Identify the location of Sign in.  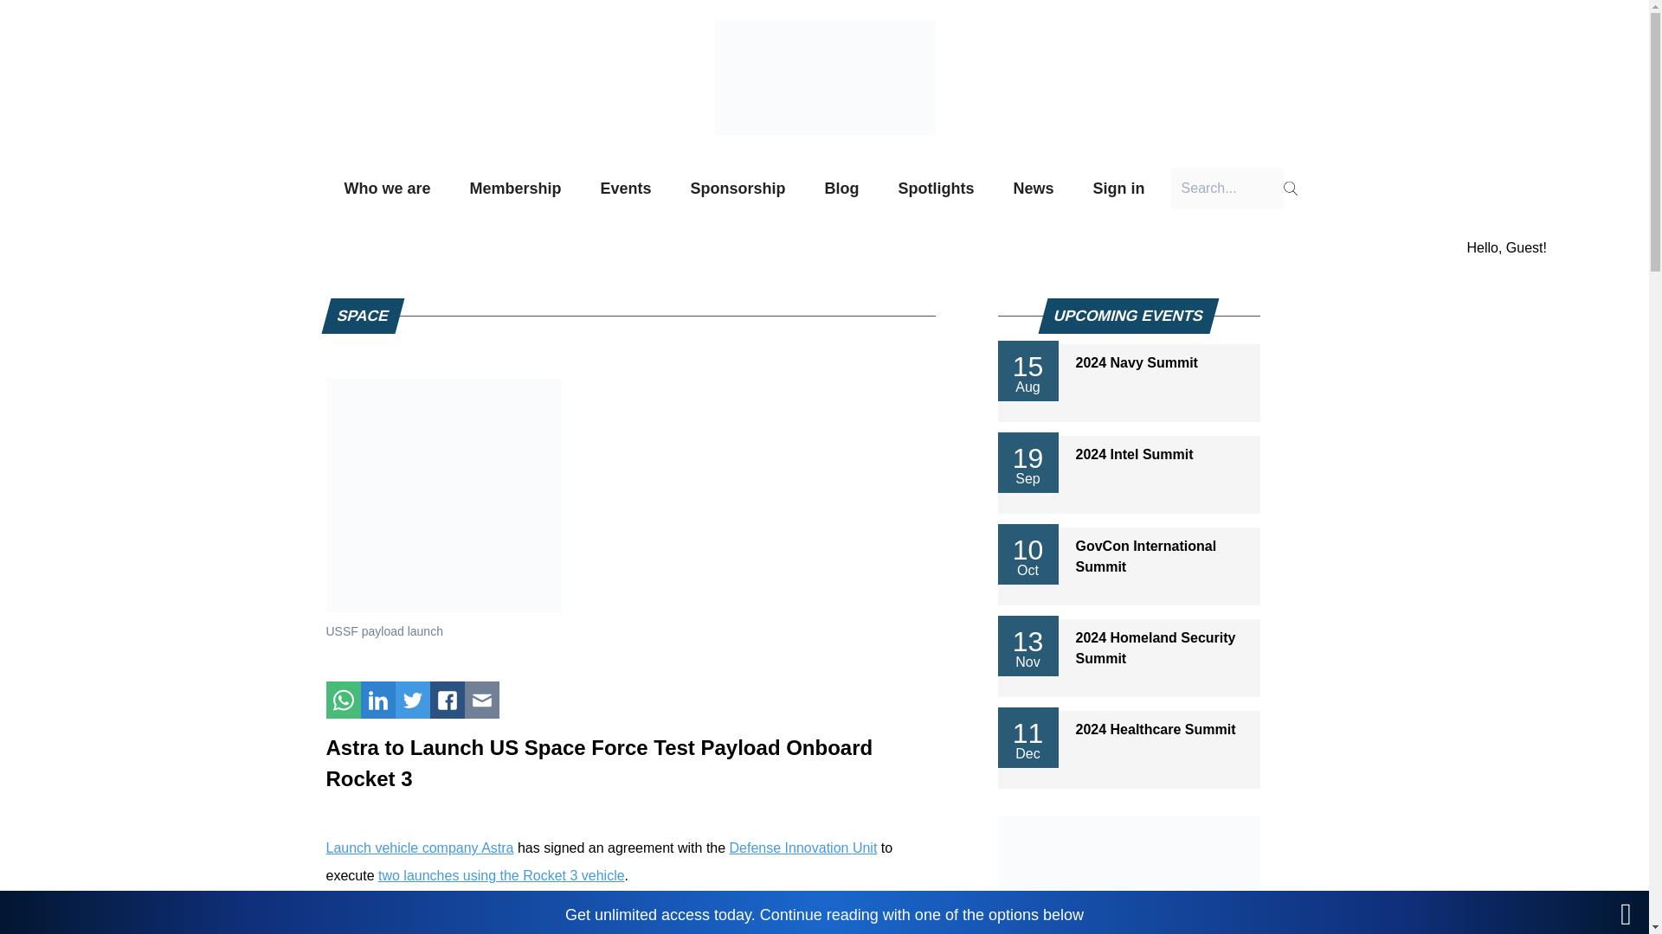
(1119, 188).